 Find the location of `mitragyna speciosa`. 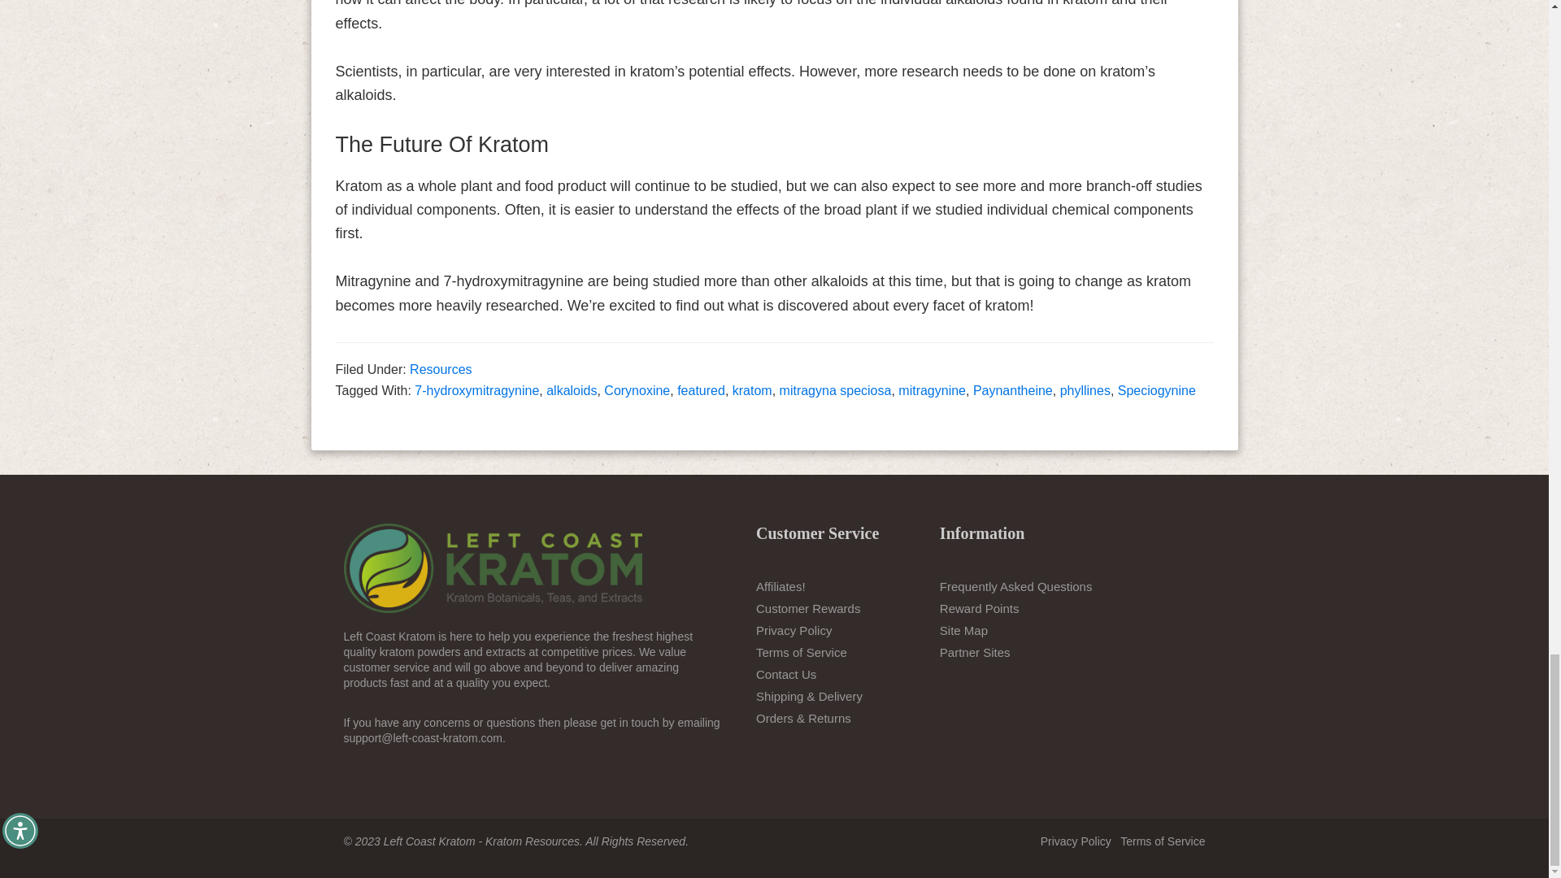

mitragyna speciosa is located at coordinates (835, 390).